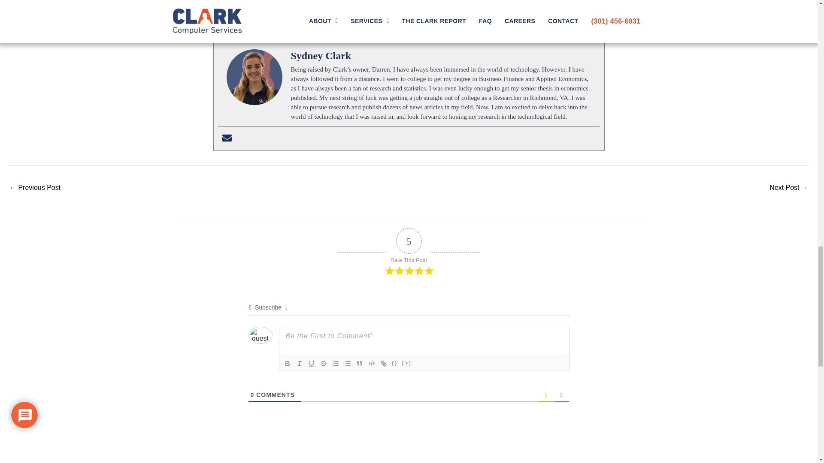 The width and height of the screenshot is (824, 463). I want to click on Italic, so click(300, 363).